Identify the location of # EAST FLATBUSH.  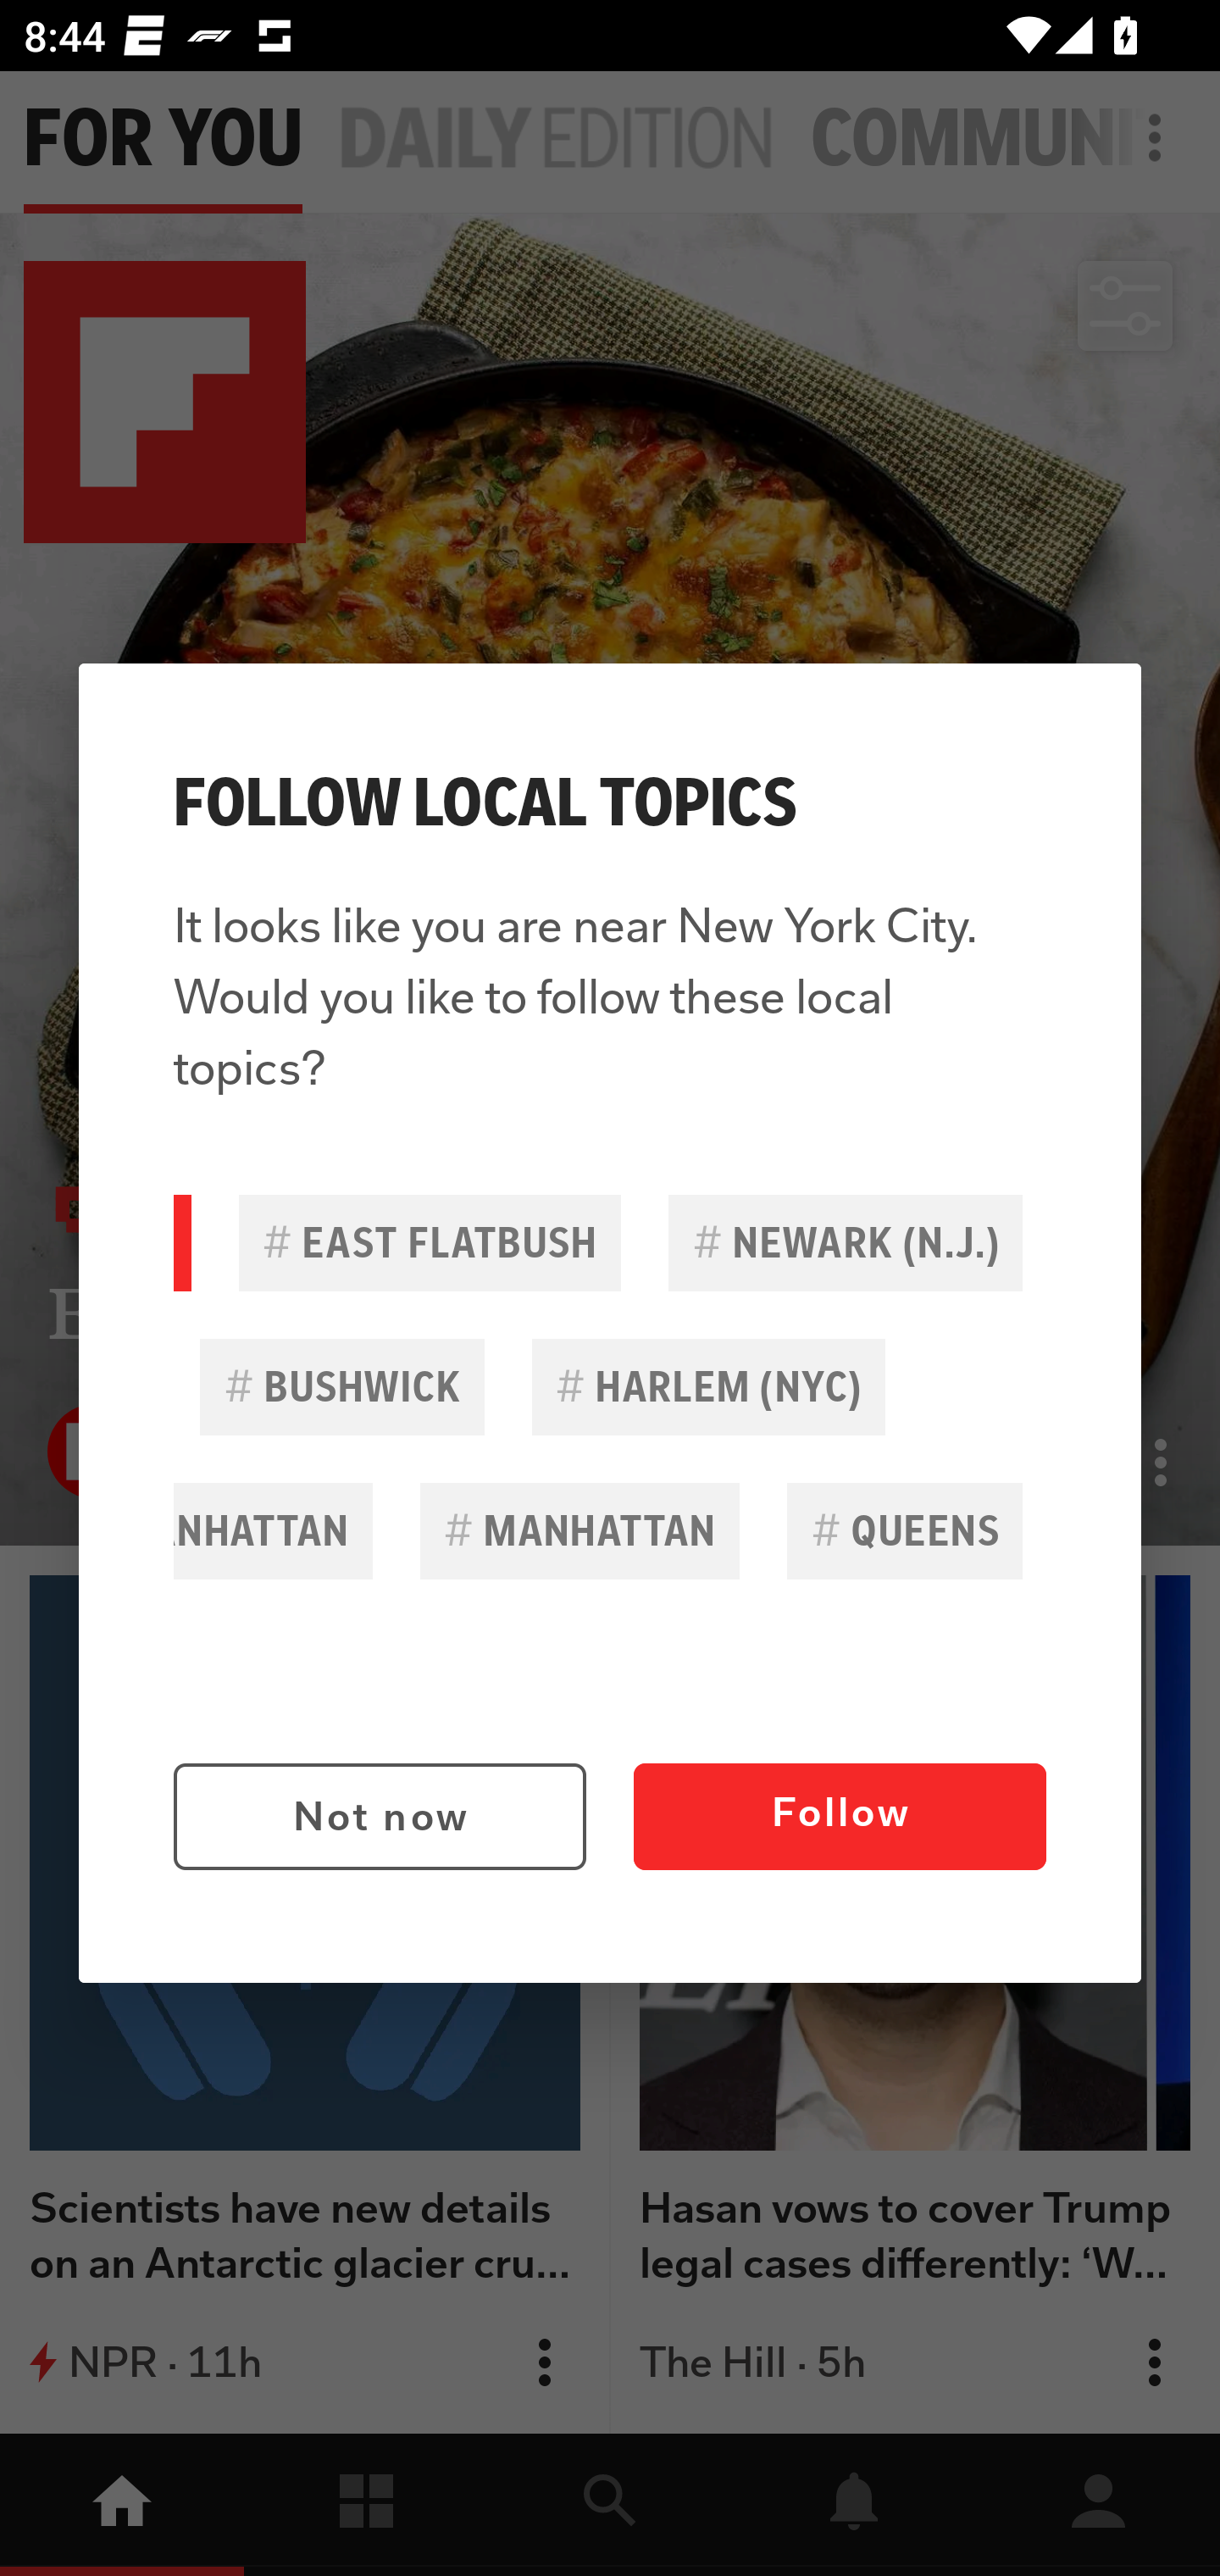
(430, 1242).